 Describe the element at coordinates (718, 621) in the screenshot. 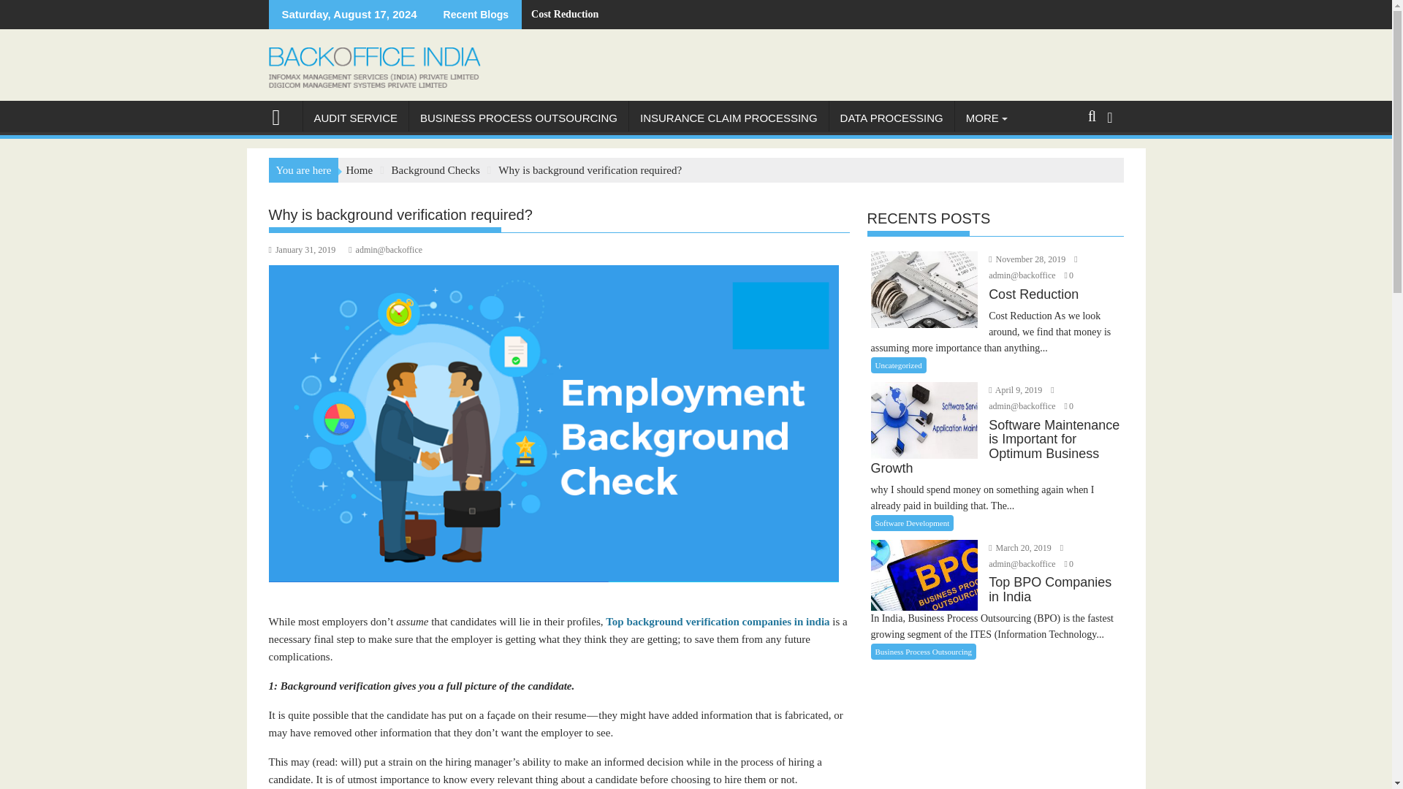

I see `Top background verification companies in india` at that location.